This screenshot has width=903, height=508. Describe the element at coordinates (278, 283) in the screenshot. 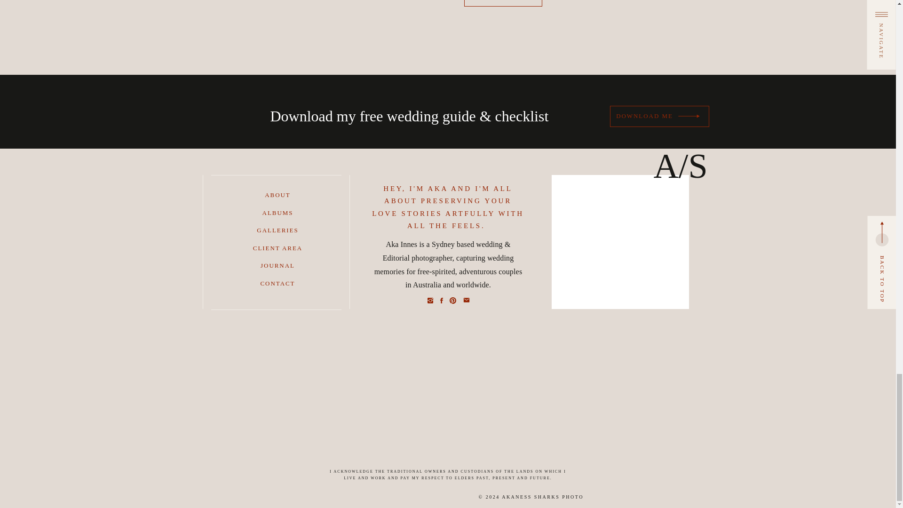

I see `CONTACT` at that location.